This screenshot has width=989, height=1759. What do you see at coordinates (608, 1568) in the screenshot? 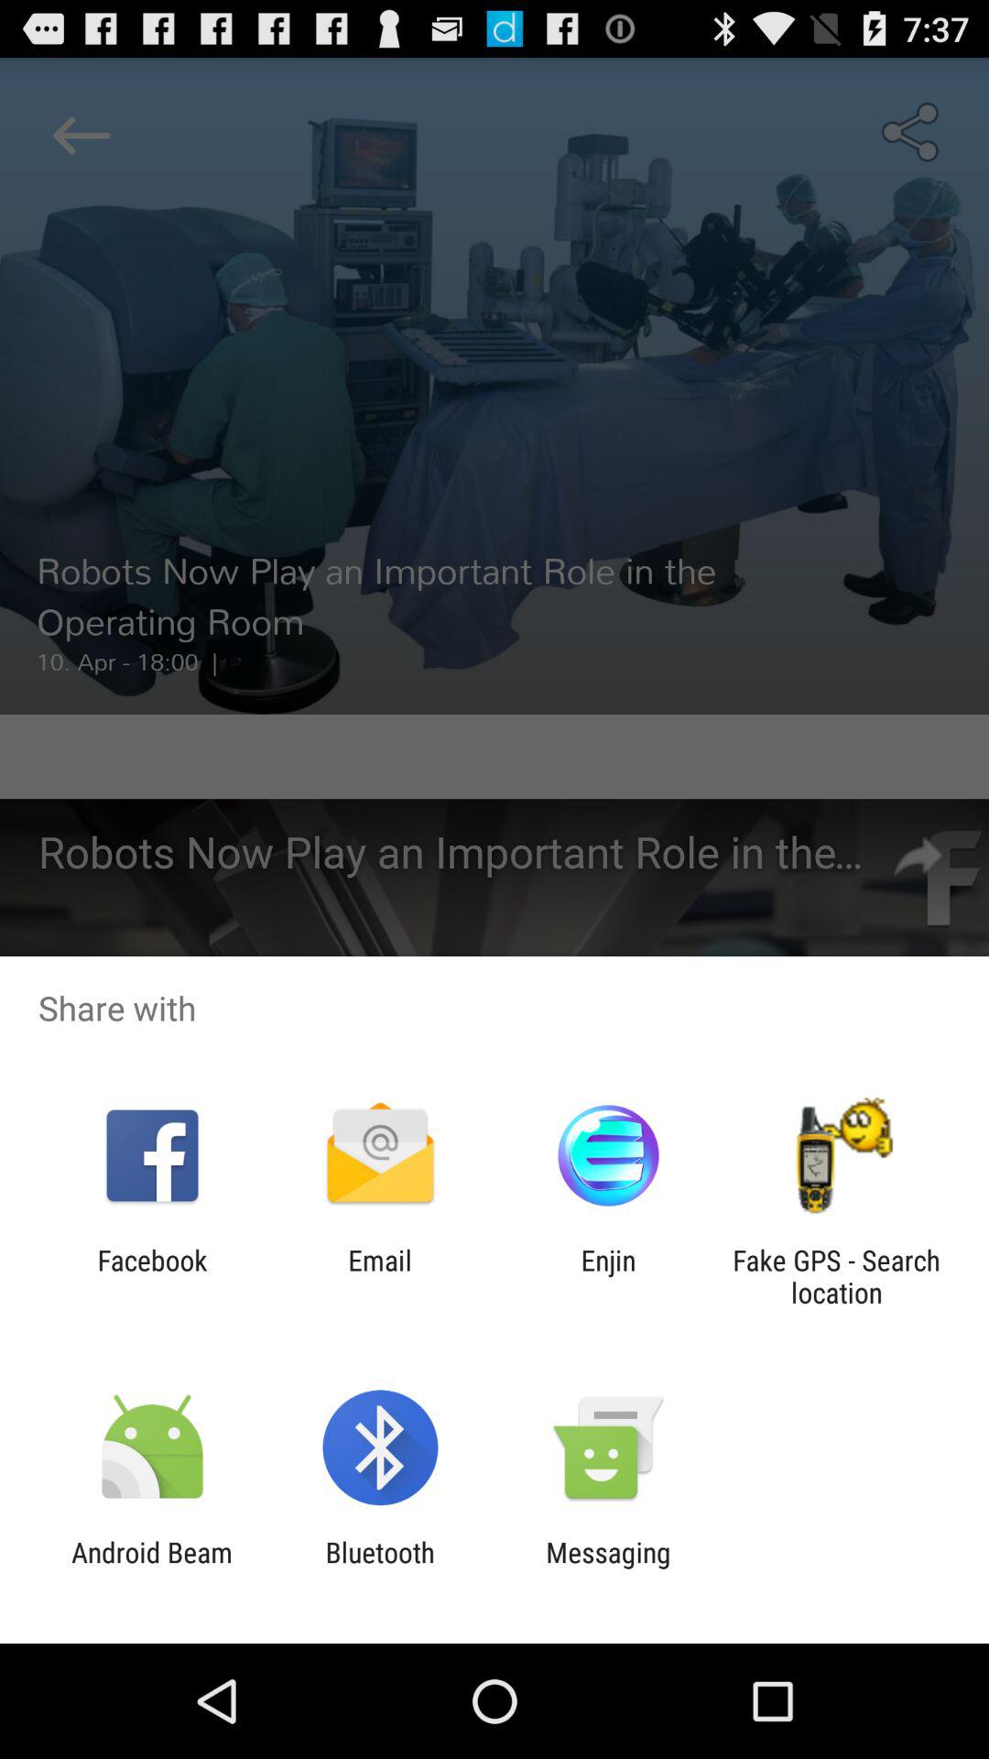
I see `swipe to messaging app` at bounding box center [608, 1568].